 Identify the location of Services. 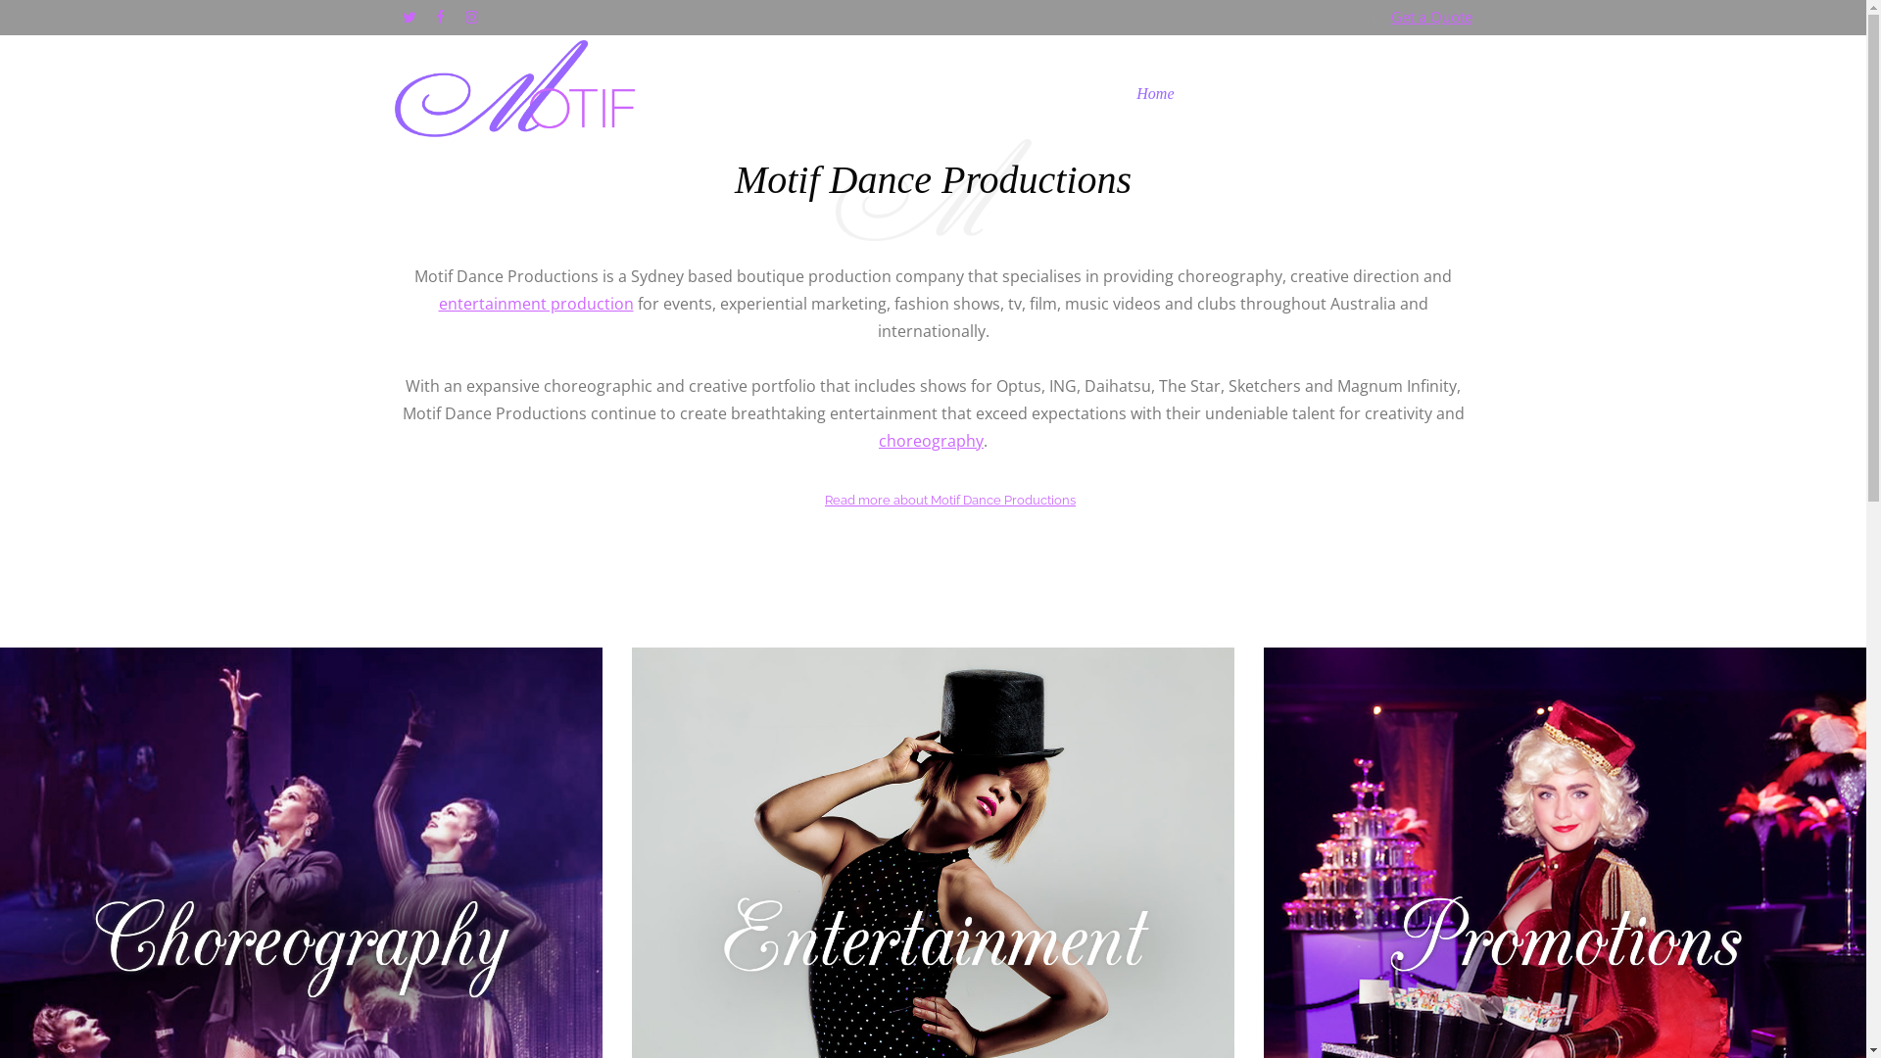
(1317, 94).